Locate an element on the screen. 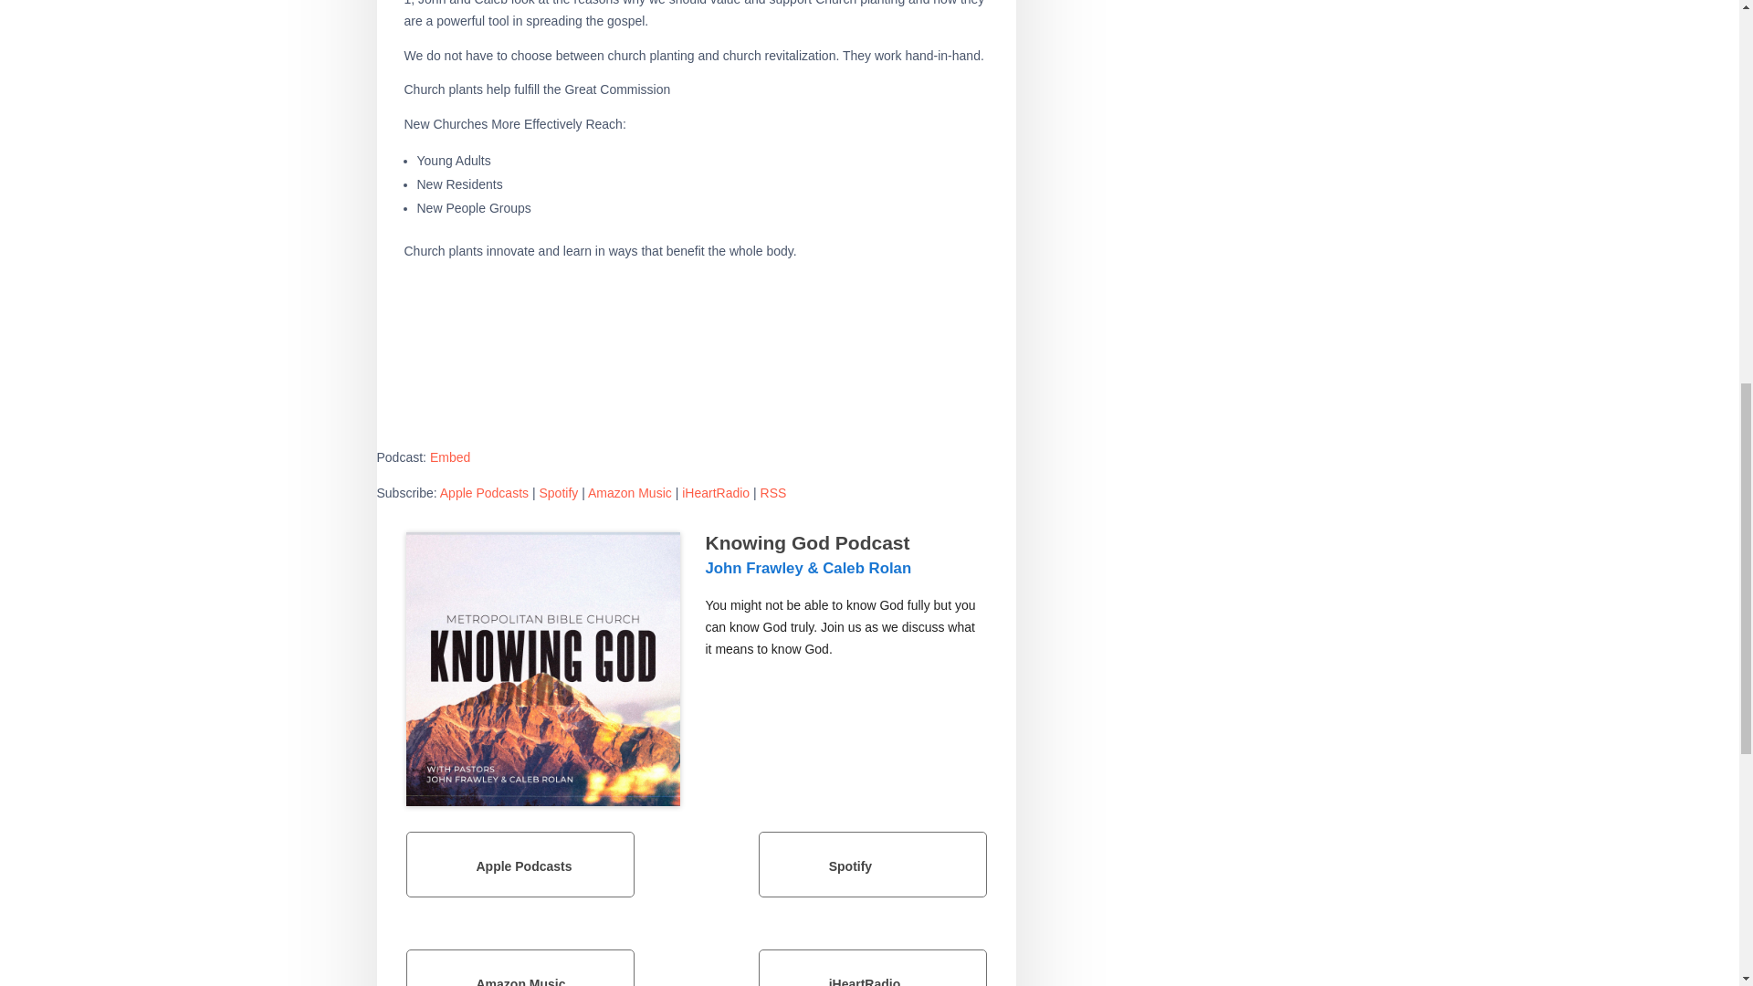 This screenshot has height=986, width=1753. Spotify is located at coordinates (873, 864).